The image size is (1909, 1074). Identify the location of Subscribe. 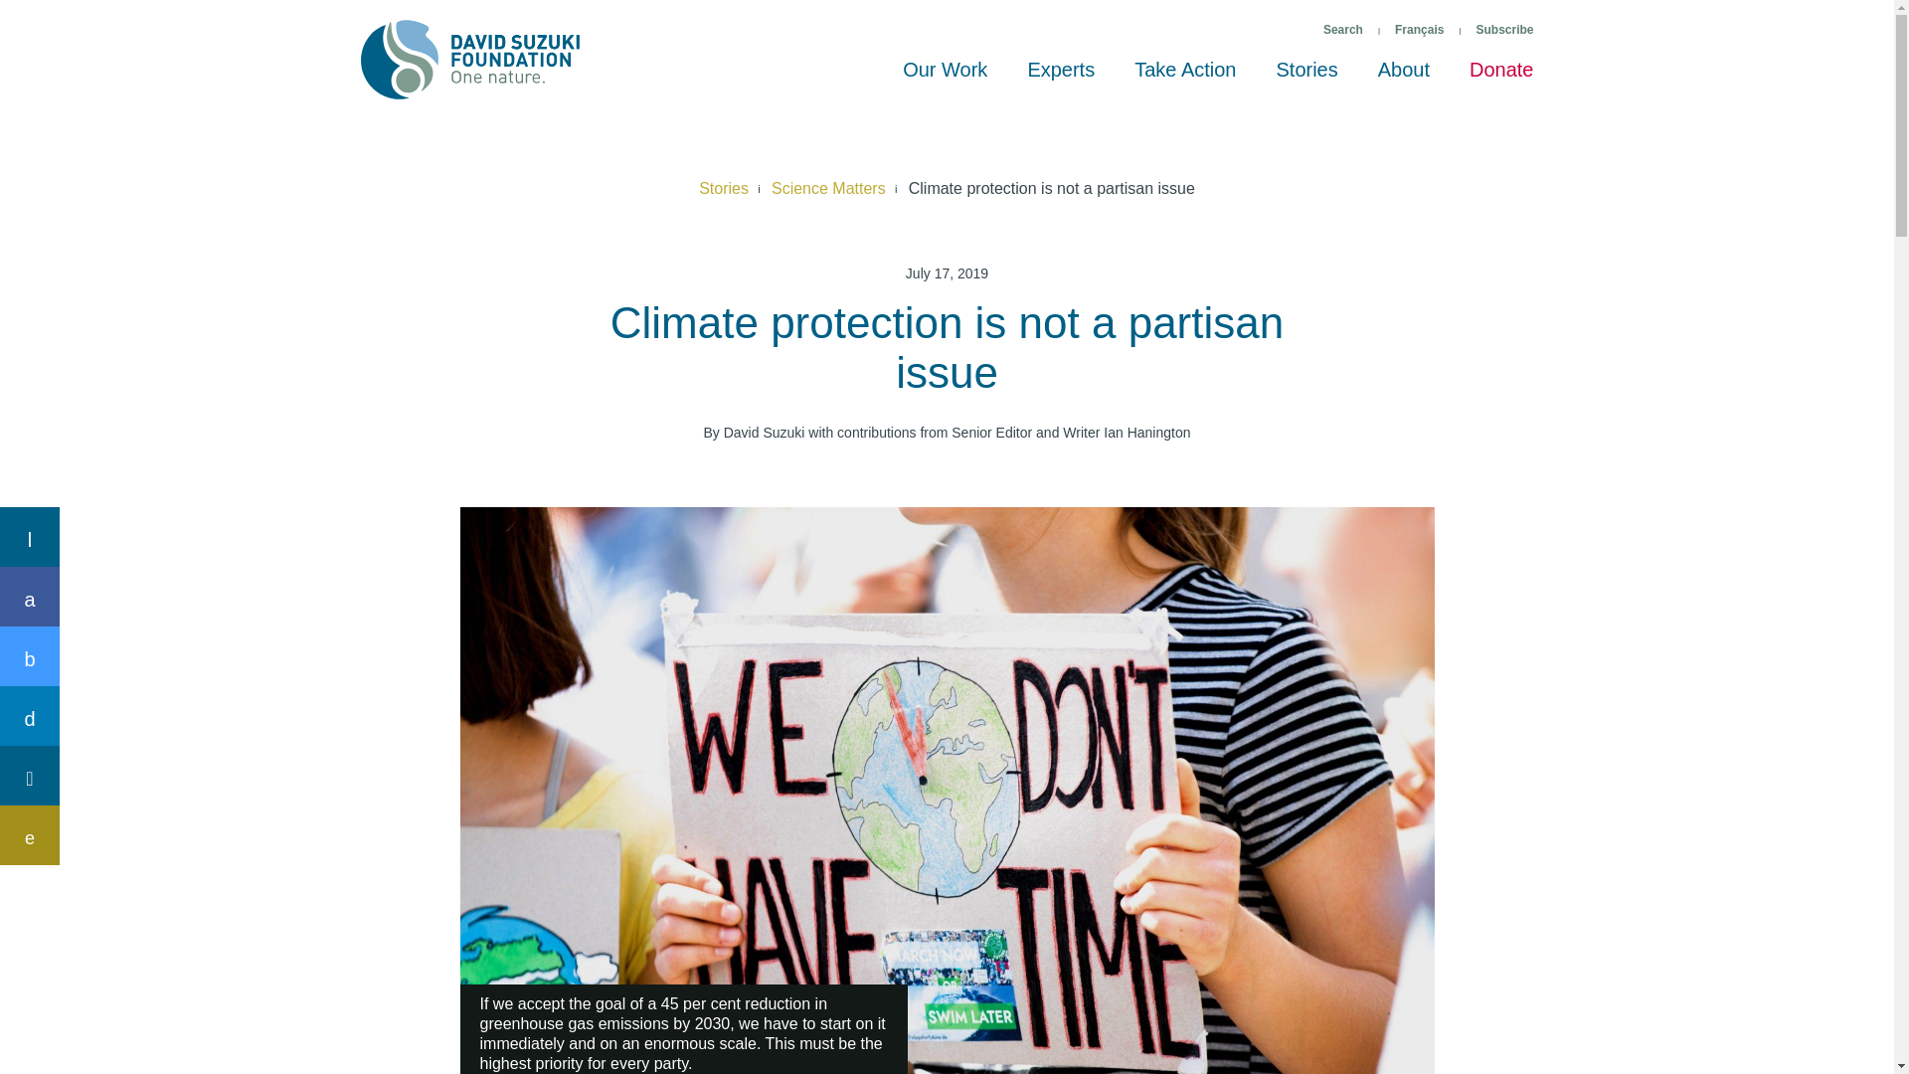
(1503, 30).